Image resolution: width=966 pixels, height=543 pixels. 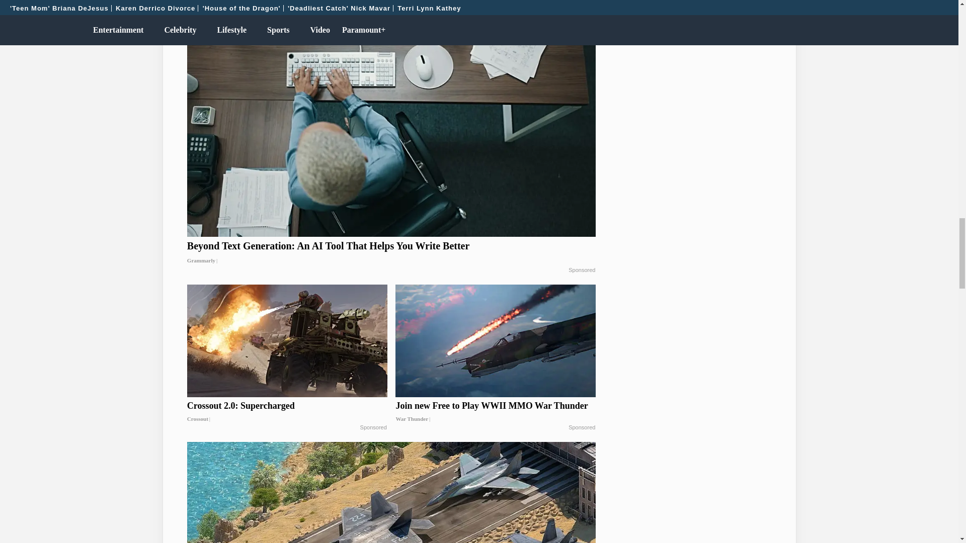 I want to click on Crossout 2.0: Supercharged, so click(x=287, y=412).